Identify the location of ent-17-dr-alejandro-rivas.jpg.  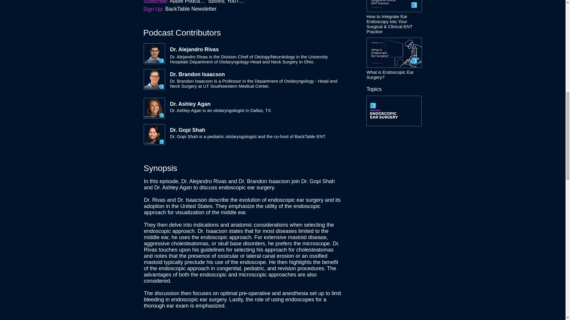
(154, 53).